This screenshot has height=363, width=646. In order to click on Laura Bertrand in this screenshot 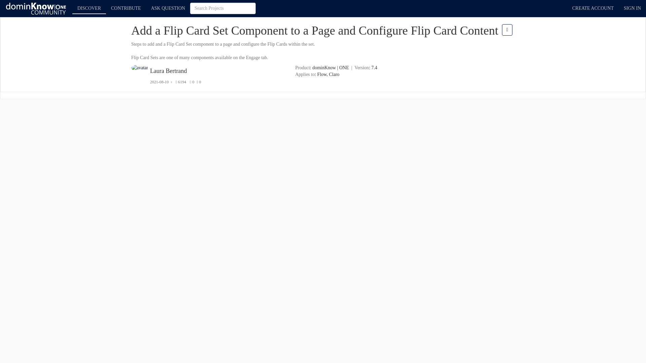, I will do `click(168, 71)`.